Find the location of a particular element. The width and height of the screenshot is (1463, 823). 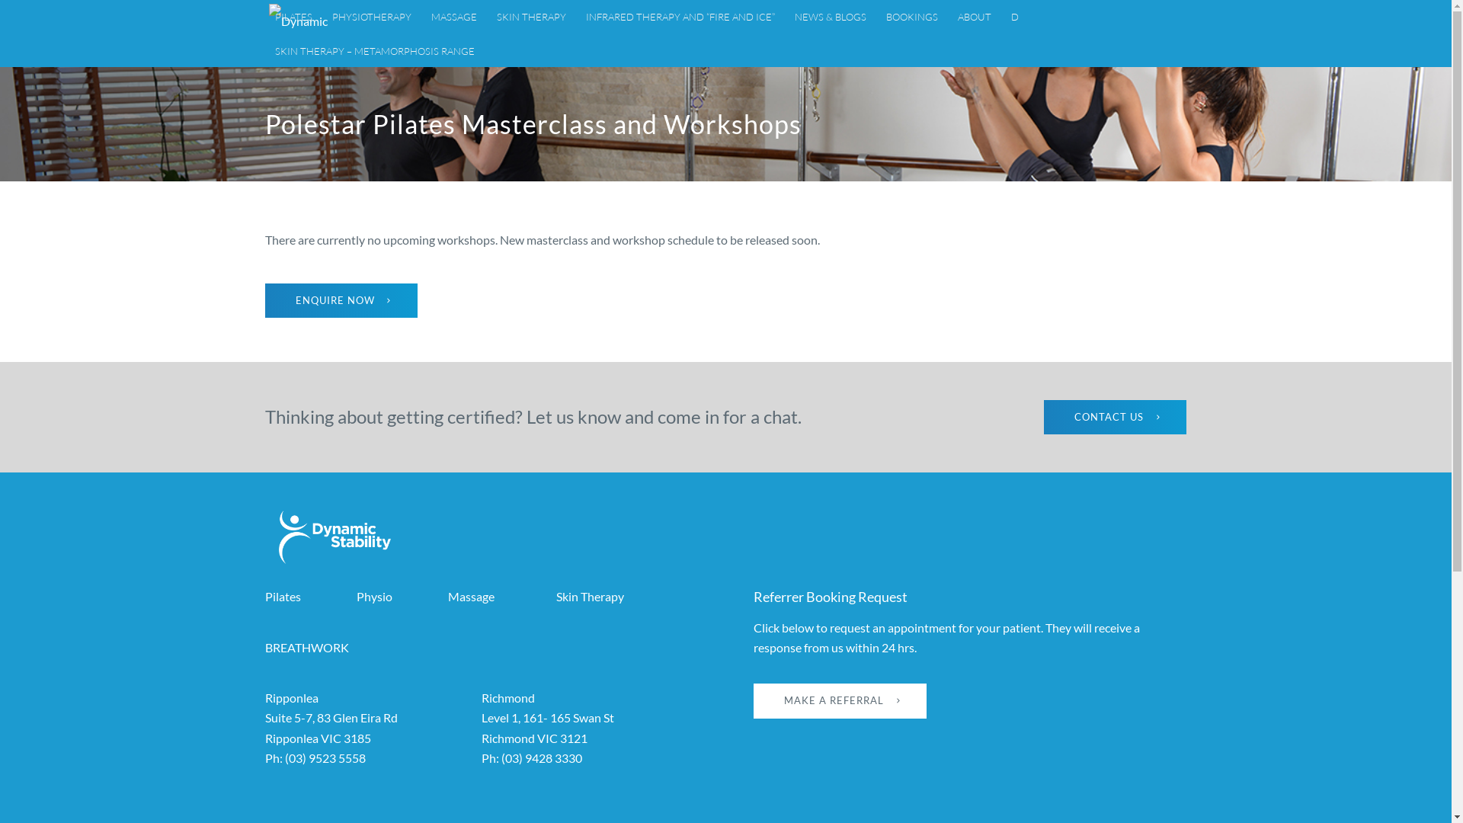

PHYSIOTHERAPY is located at coordinates (371, 17).